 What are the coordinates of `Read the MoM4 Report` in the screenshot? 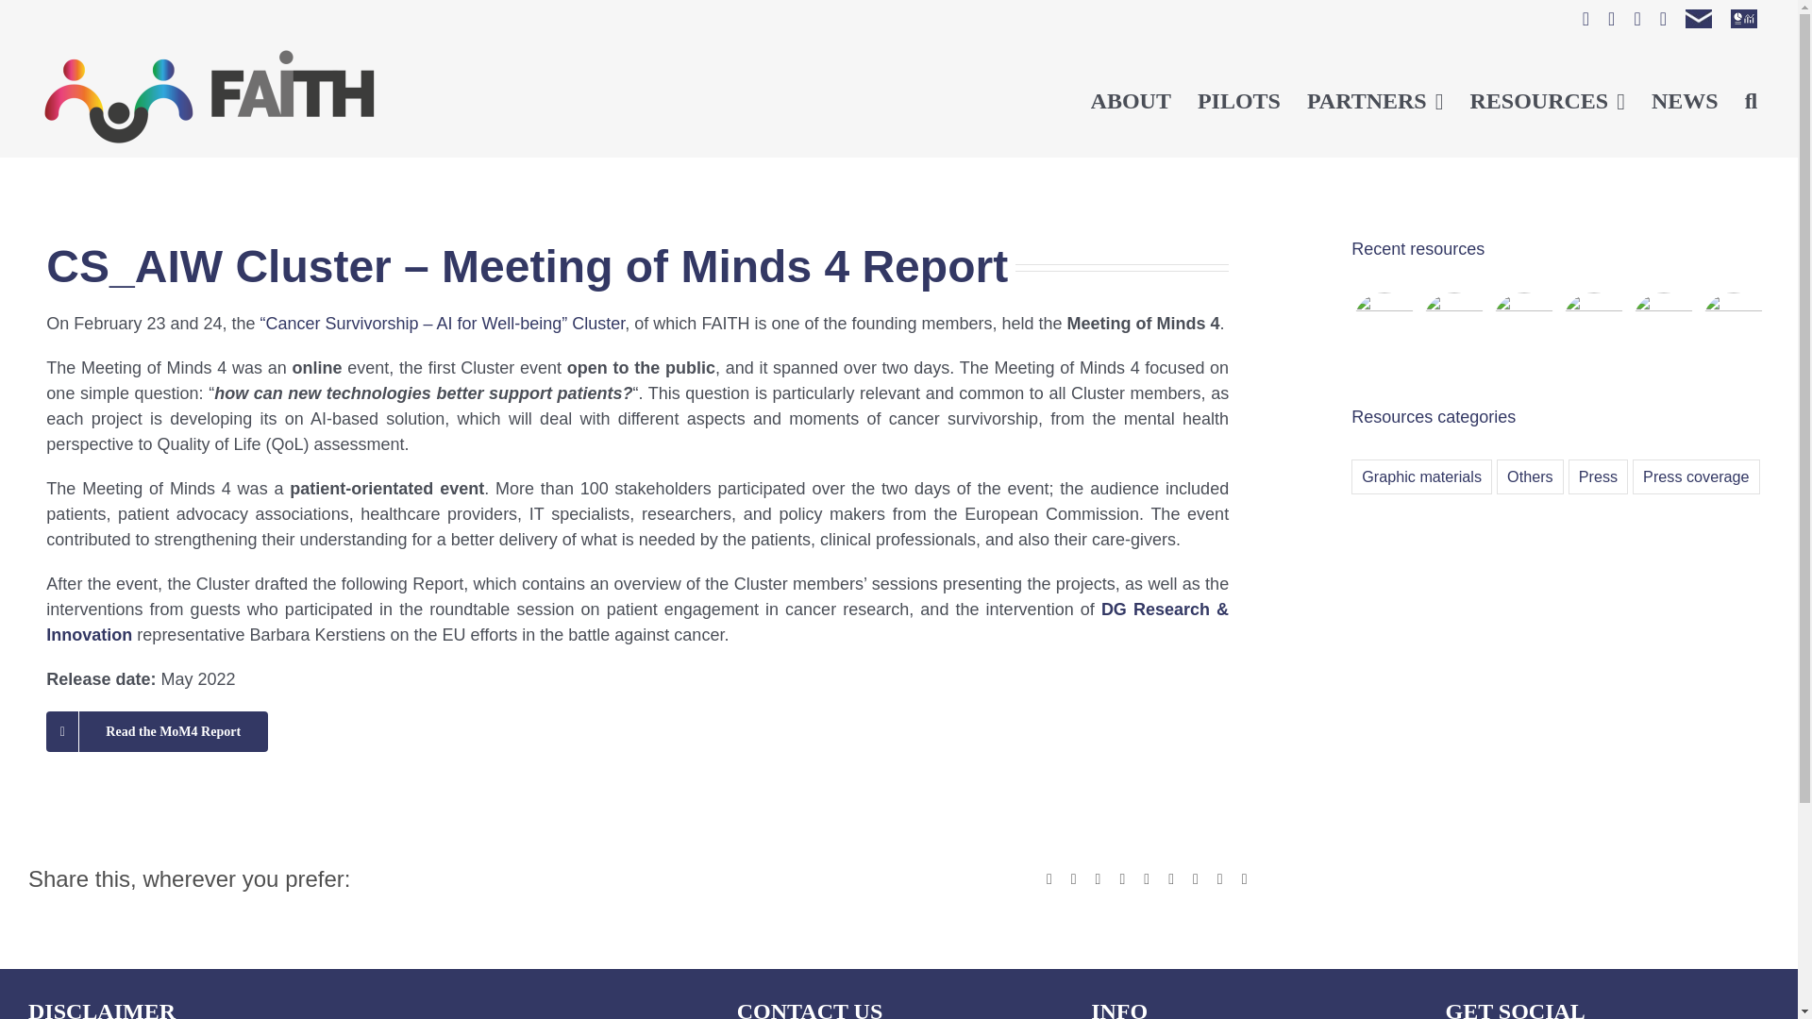 It's located at (157, 731).